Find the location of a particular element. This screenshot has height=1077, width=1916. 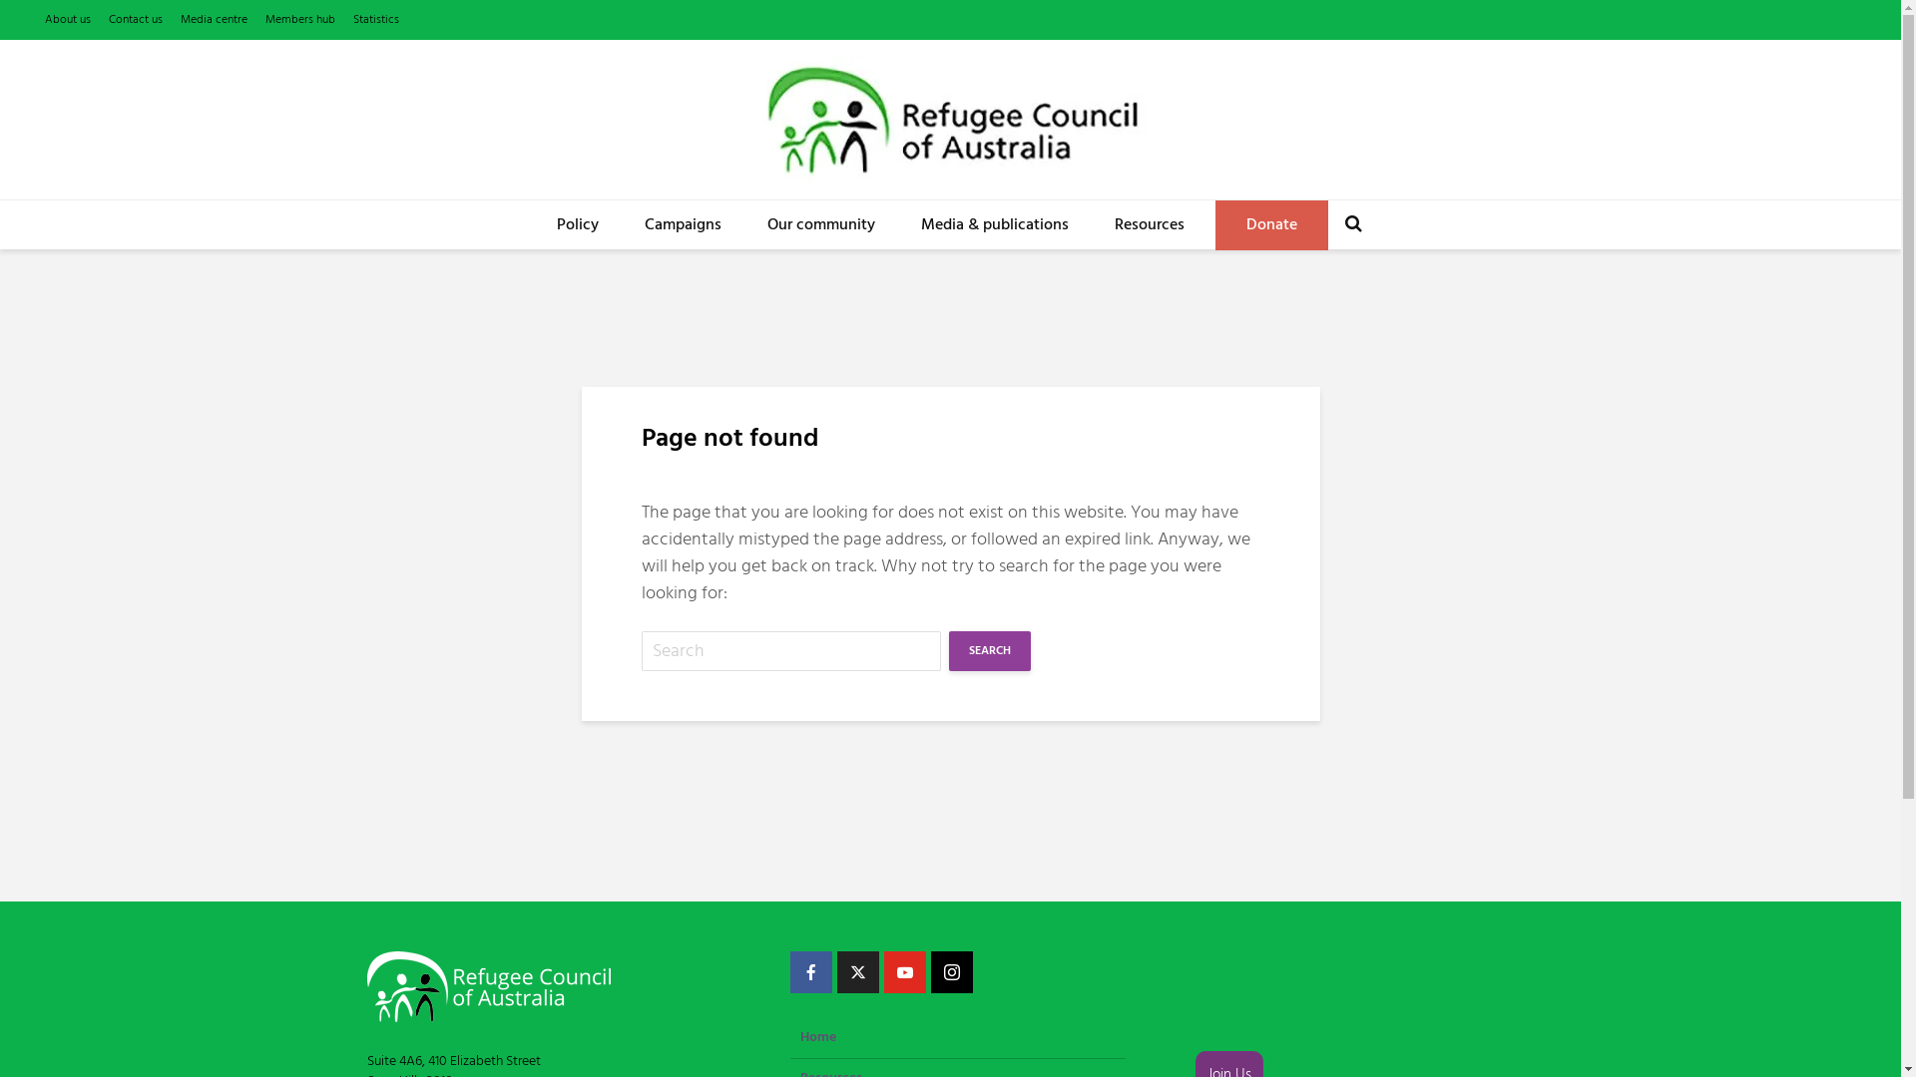

About us is located at coordinates (68, 20).